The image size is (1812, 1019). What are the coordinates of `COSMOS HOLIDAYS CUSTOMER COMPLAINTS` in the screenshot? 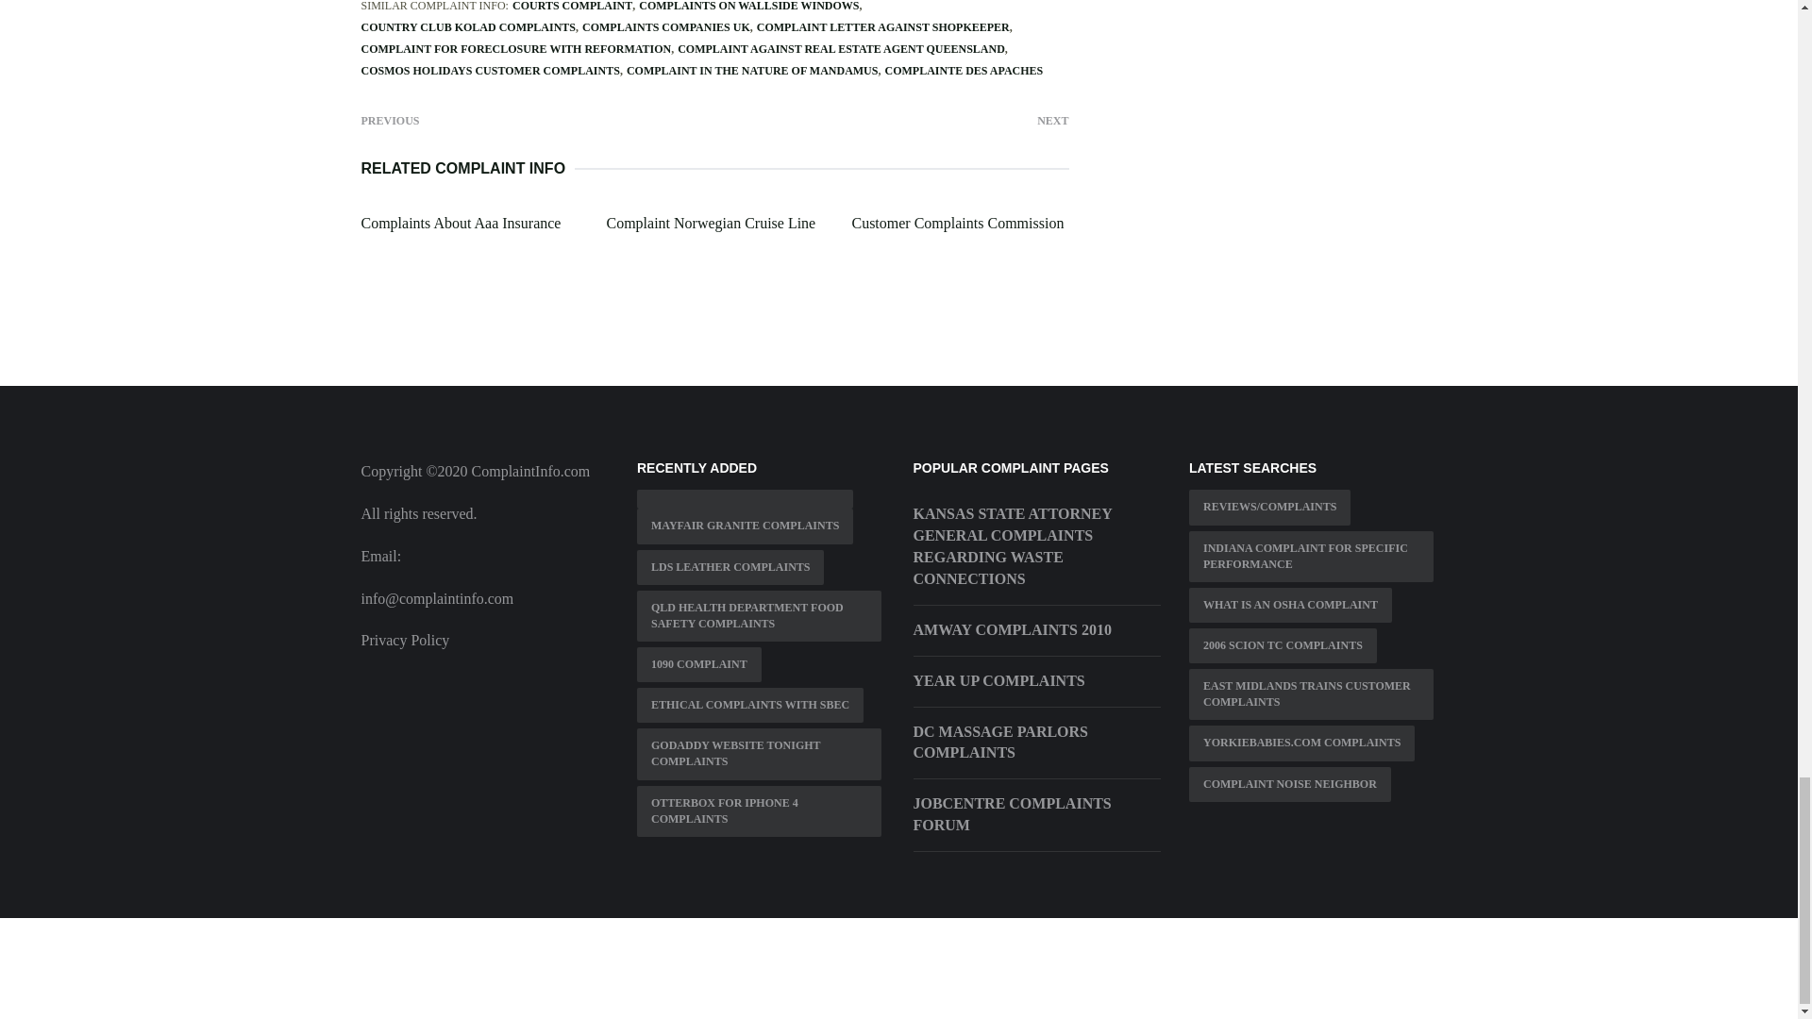 It's located at (490, 71).